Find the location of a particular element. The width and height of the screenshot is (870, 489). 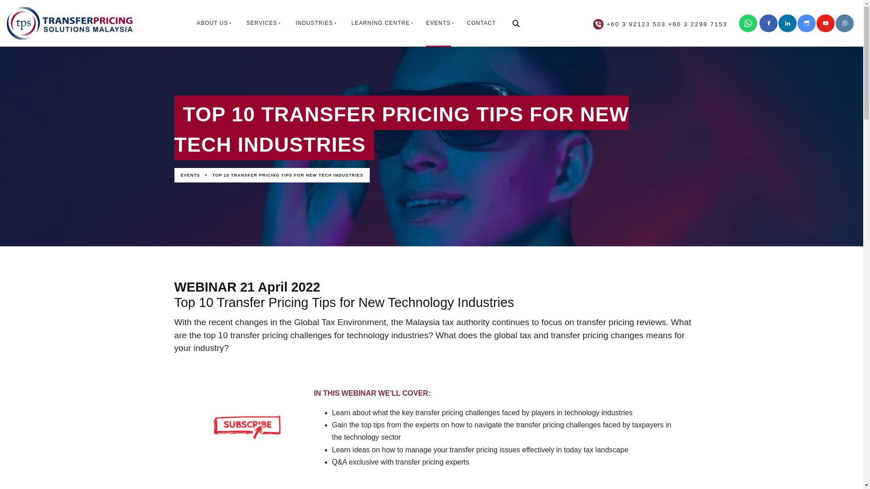

Facebook is located at coordinates (768, 24).